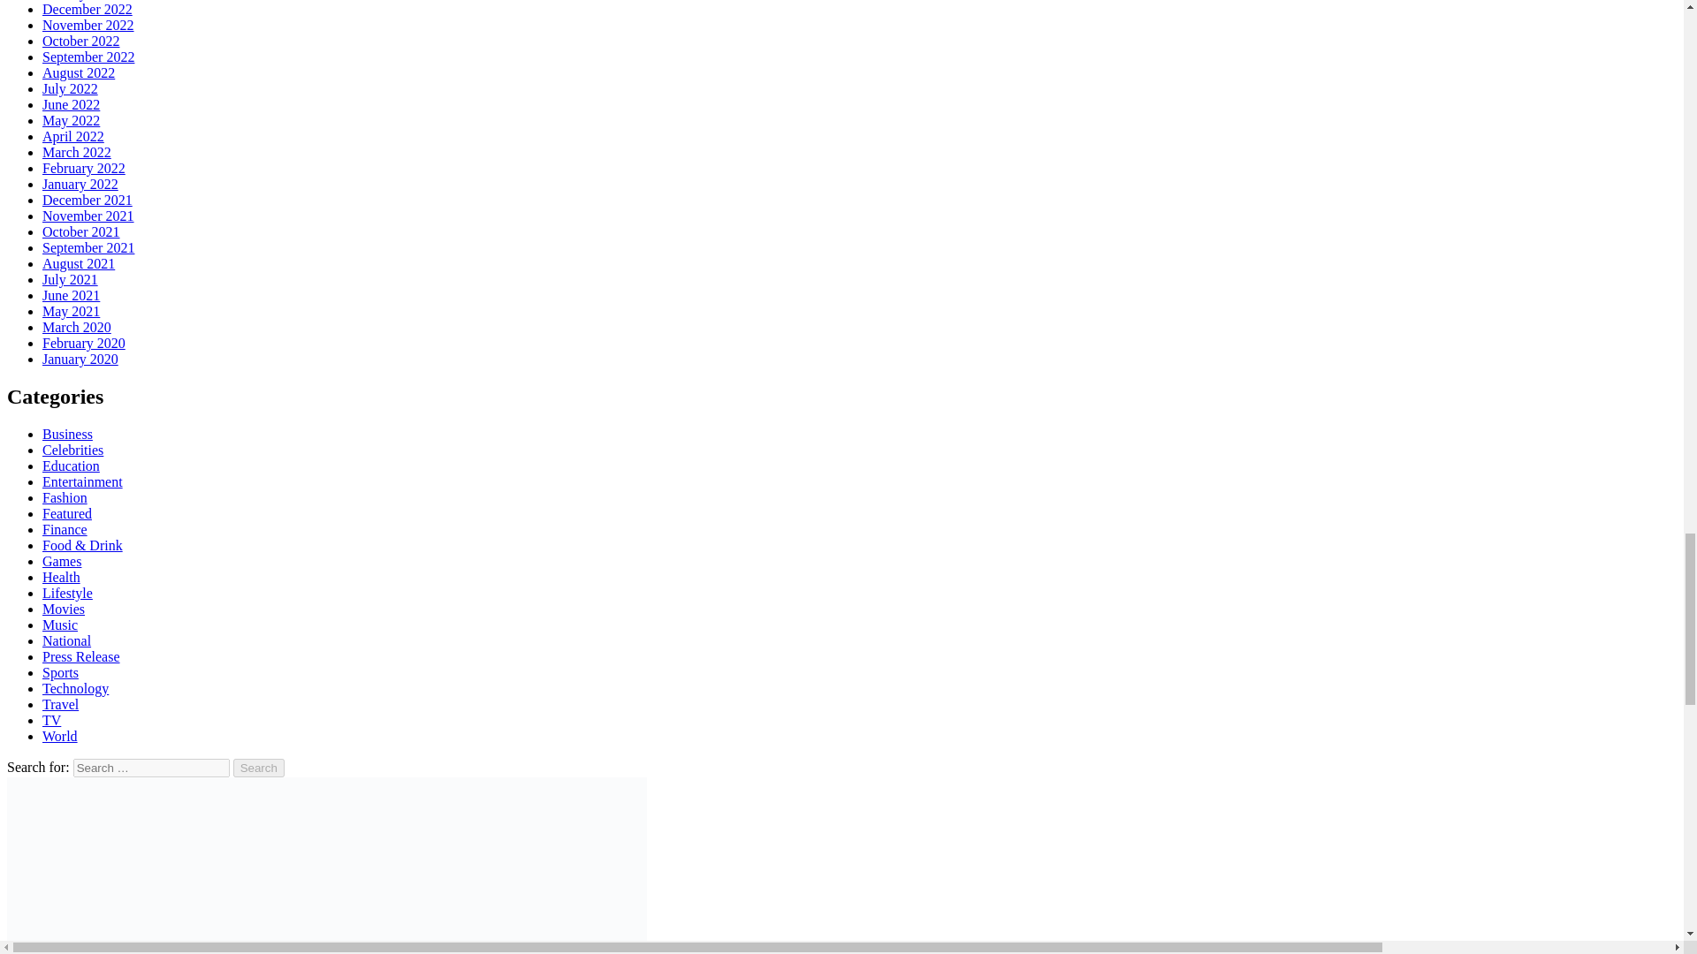  What do you see at coordinates (259, 768) in the screenshot?
I see `Search` at bounding box center [259, 768].